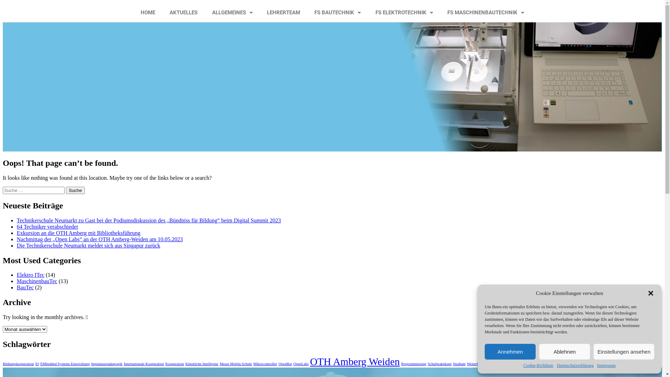 The image size is (670, 377). Describe the element at coordinates (459, 364) in the screenshot. I see `Studium` at that location.